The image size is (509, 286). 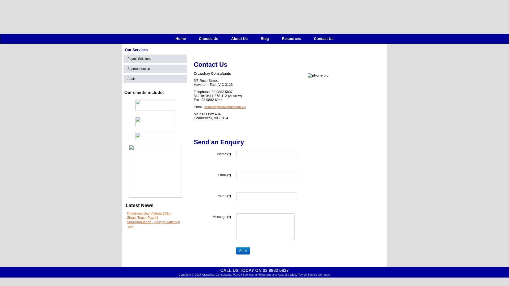 I want to click on Choose Us, so click(x=208, y=39).